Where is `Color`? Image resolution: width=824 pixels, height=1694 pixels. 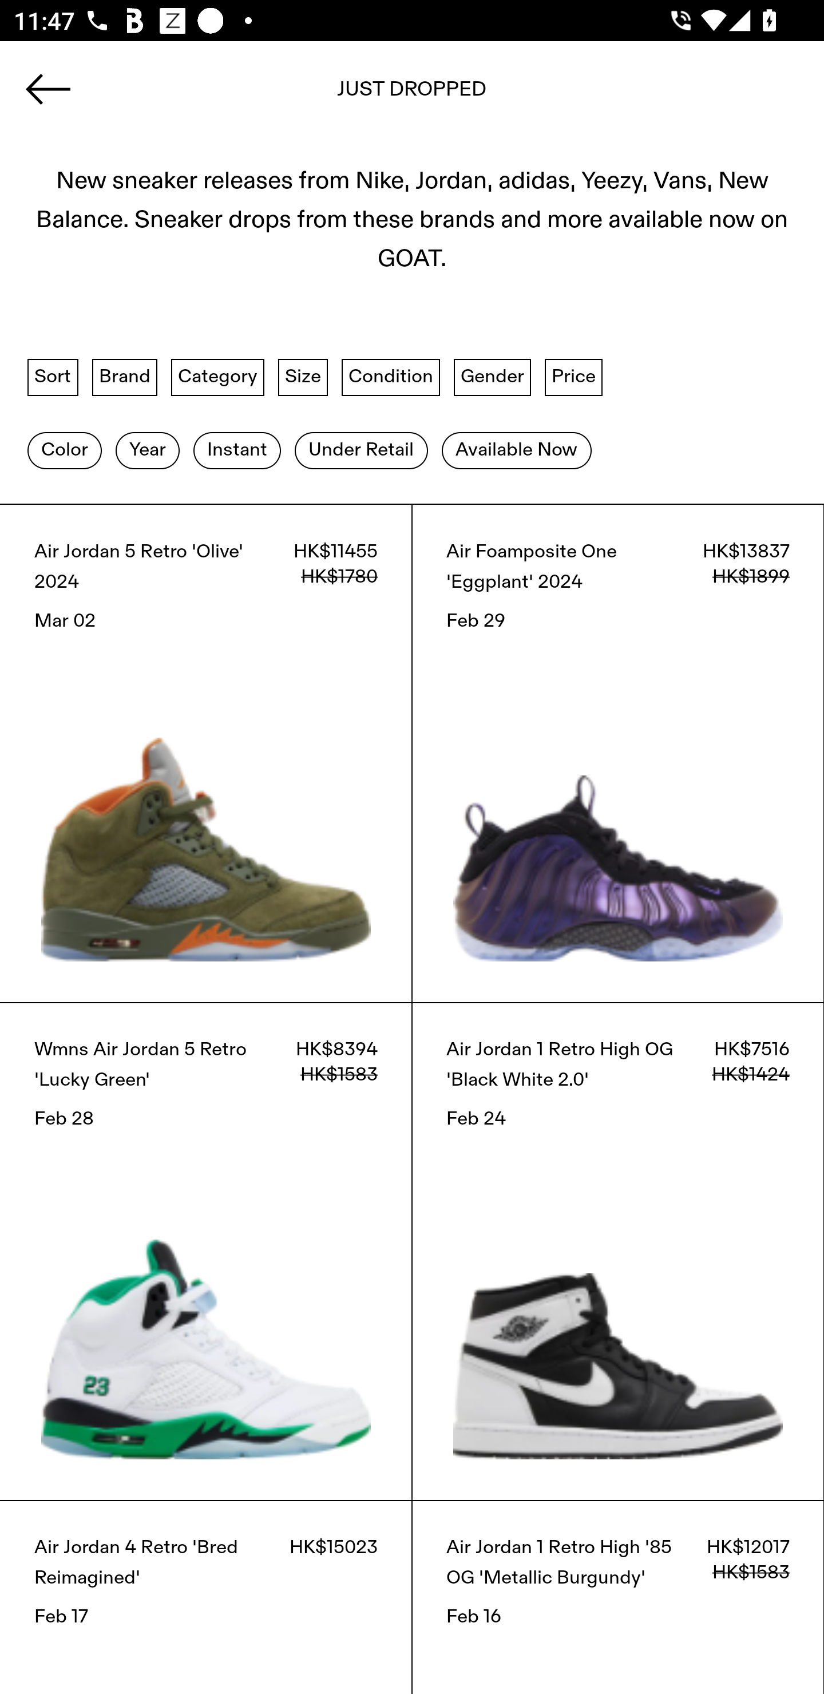 Color is located at coordinates (64, 449).